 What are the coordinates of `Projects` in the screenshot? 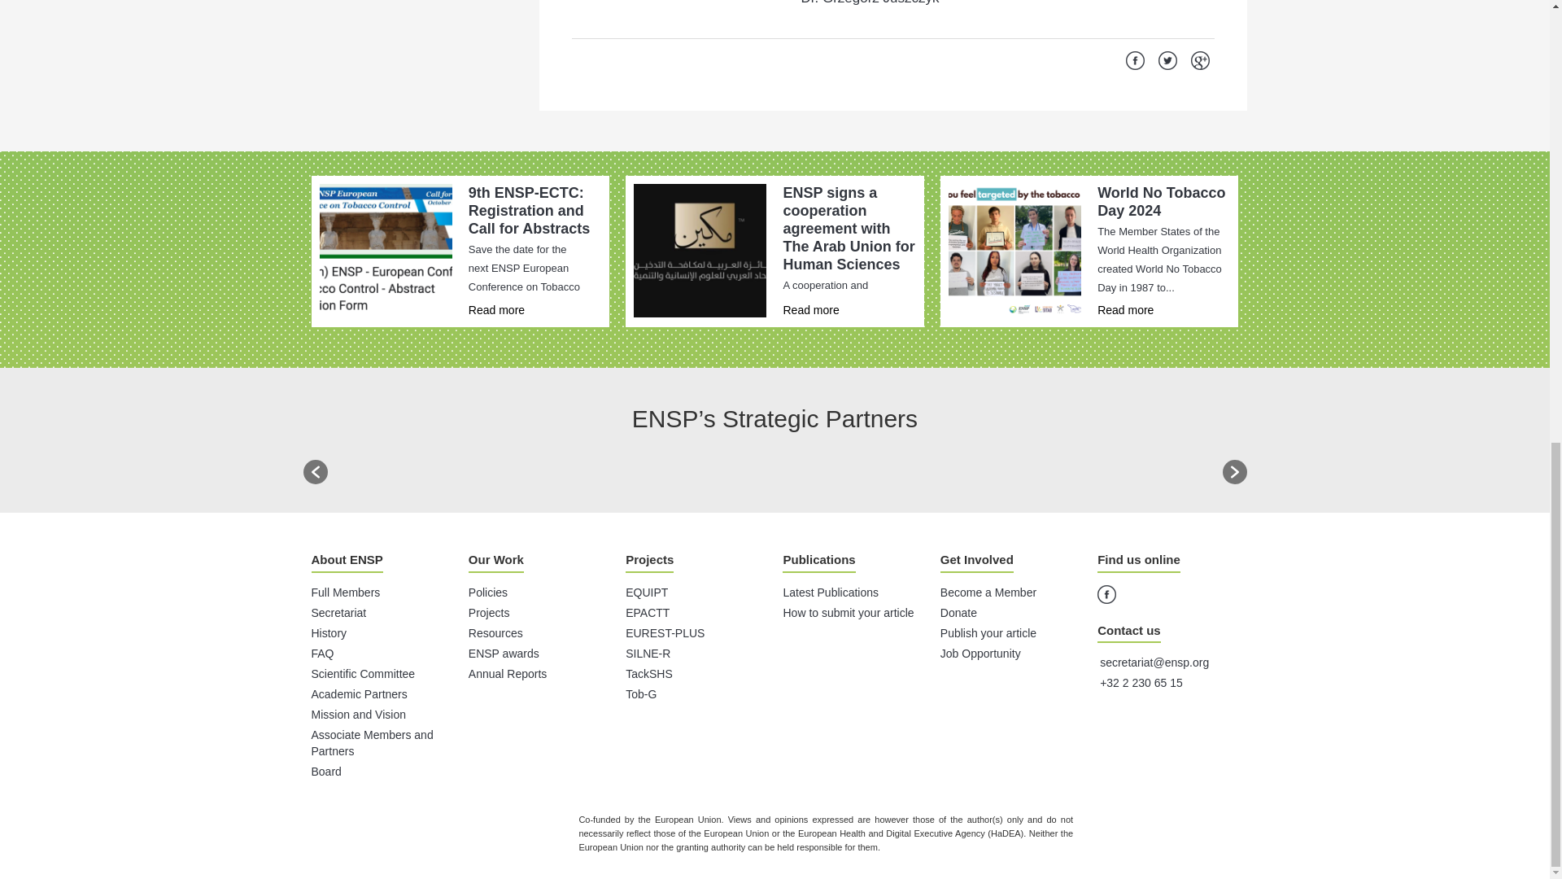 It's located at (490, 613).